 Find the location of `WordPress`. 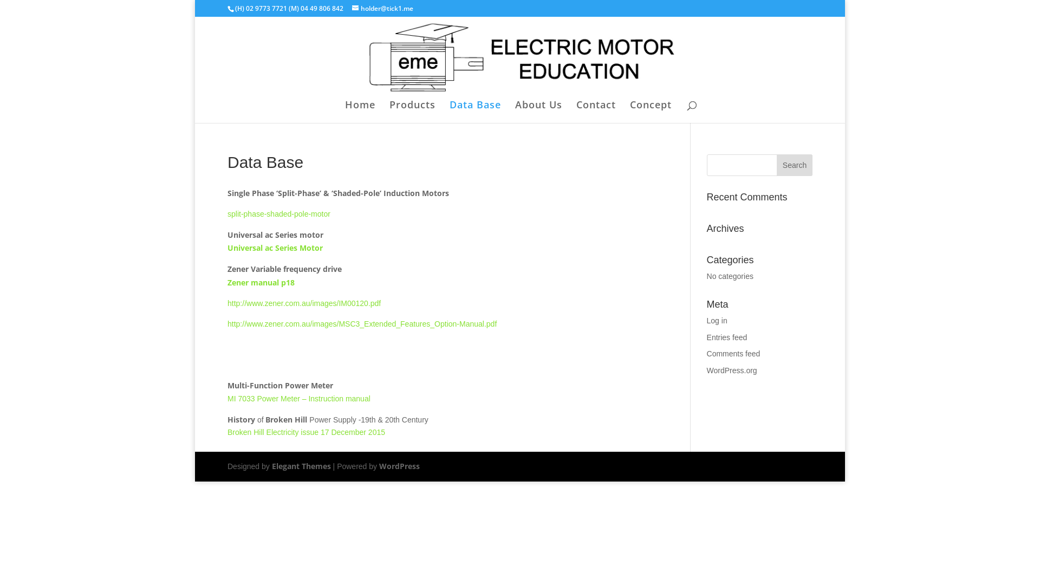

WordPress is located at coordinates (400, 466).